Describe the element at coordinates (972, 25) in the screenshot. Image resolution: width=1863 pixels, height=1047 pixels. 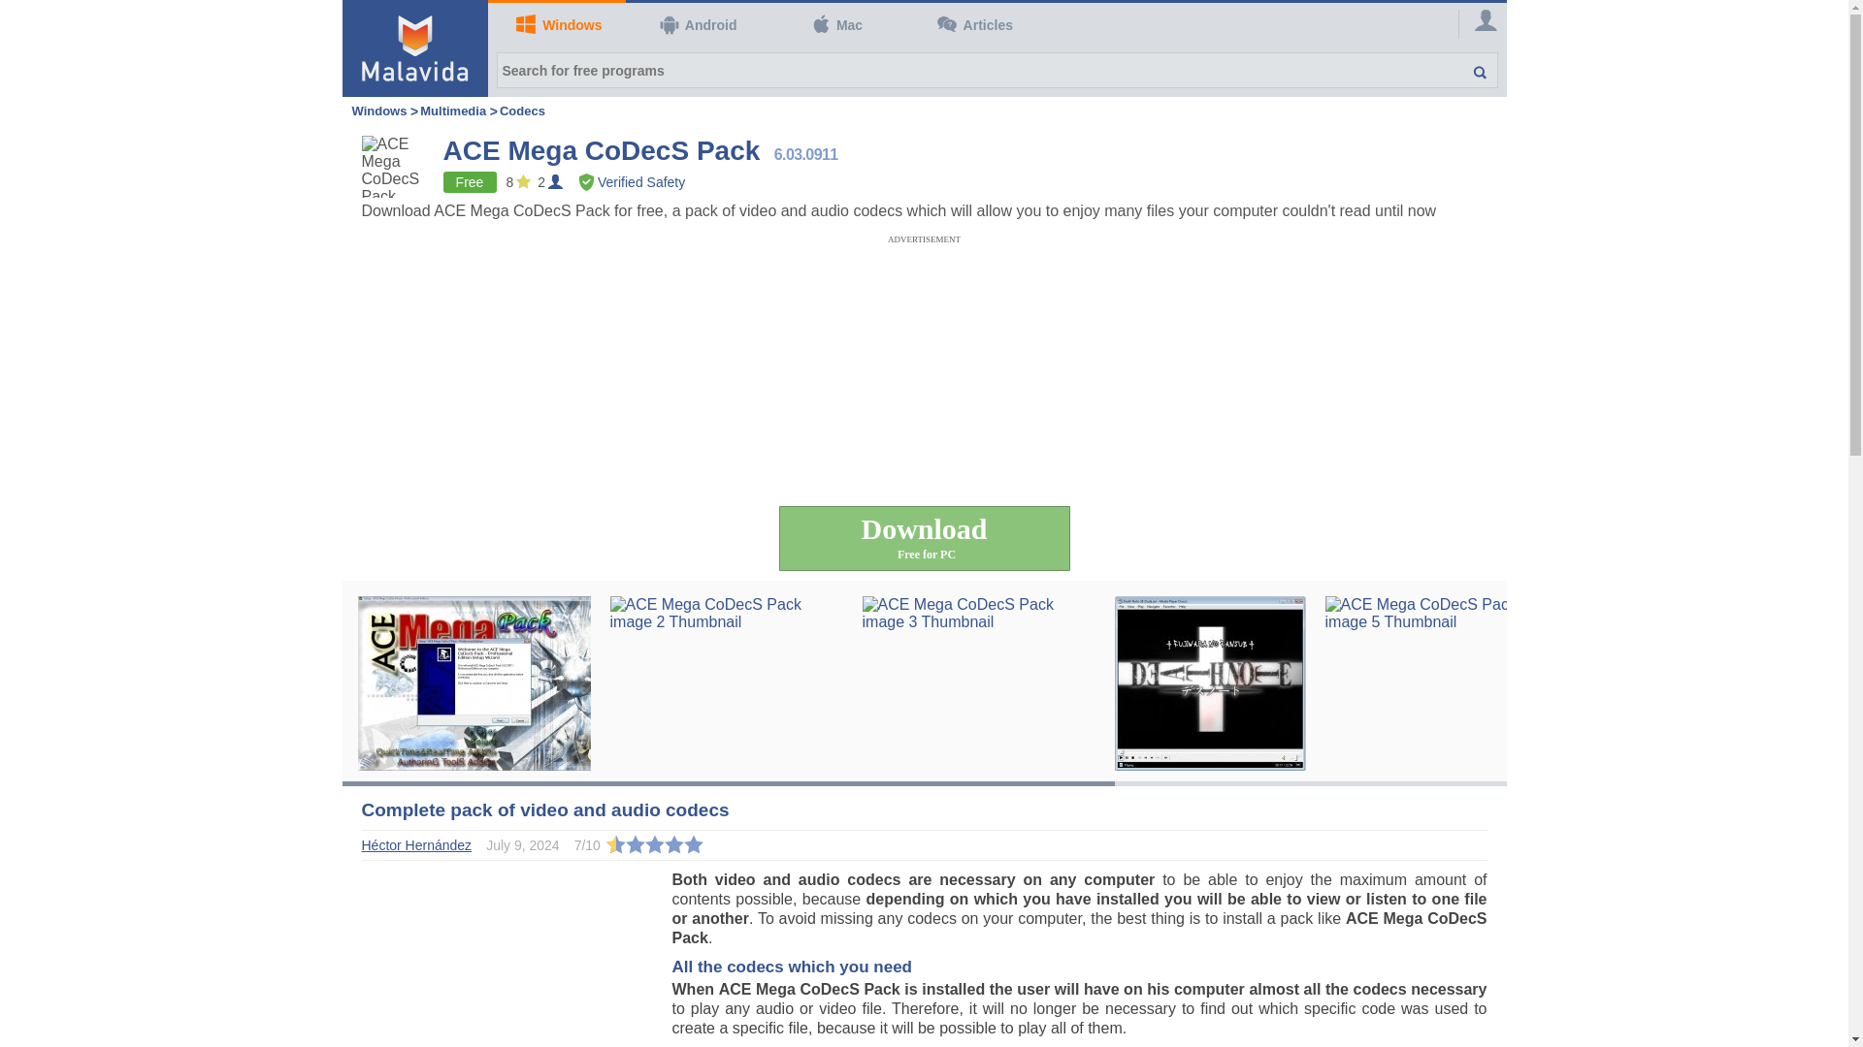
I see `Articles` at that location.